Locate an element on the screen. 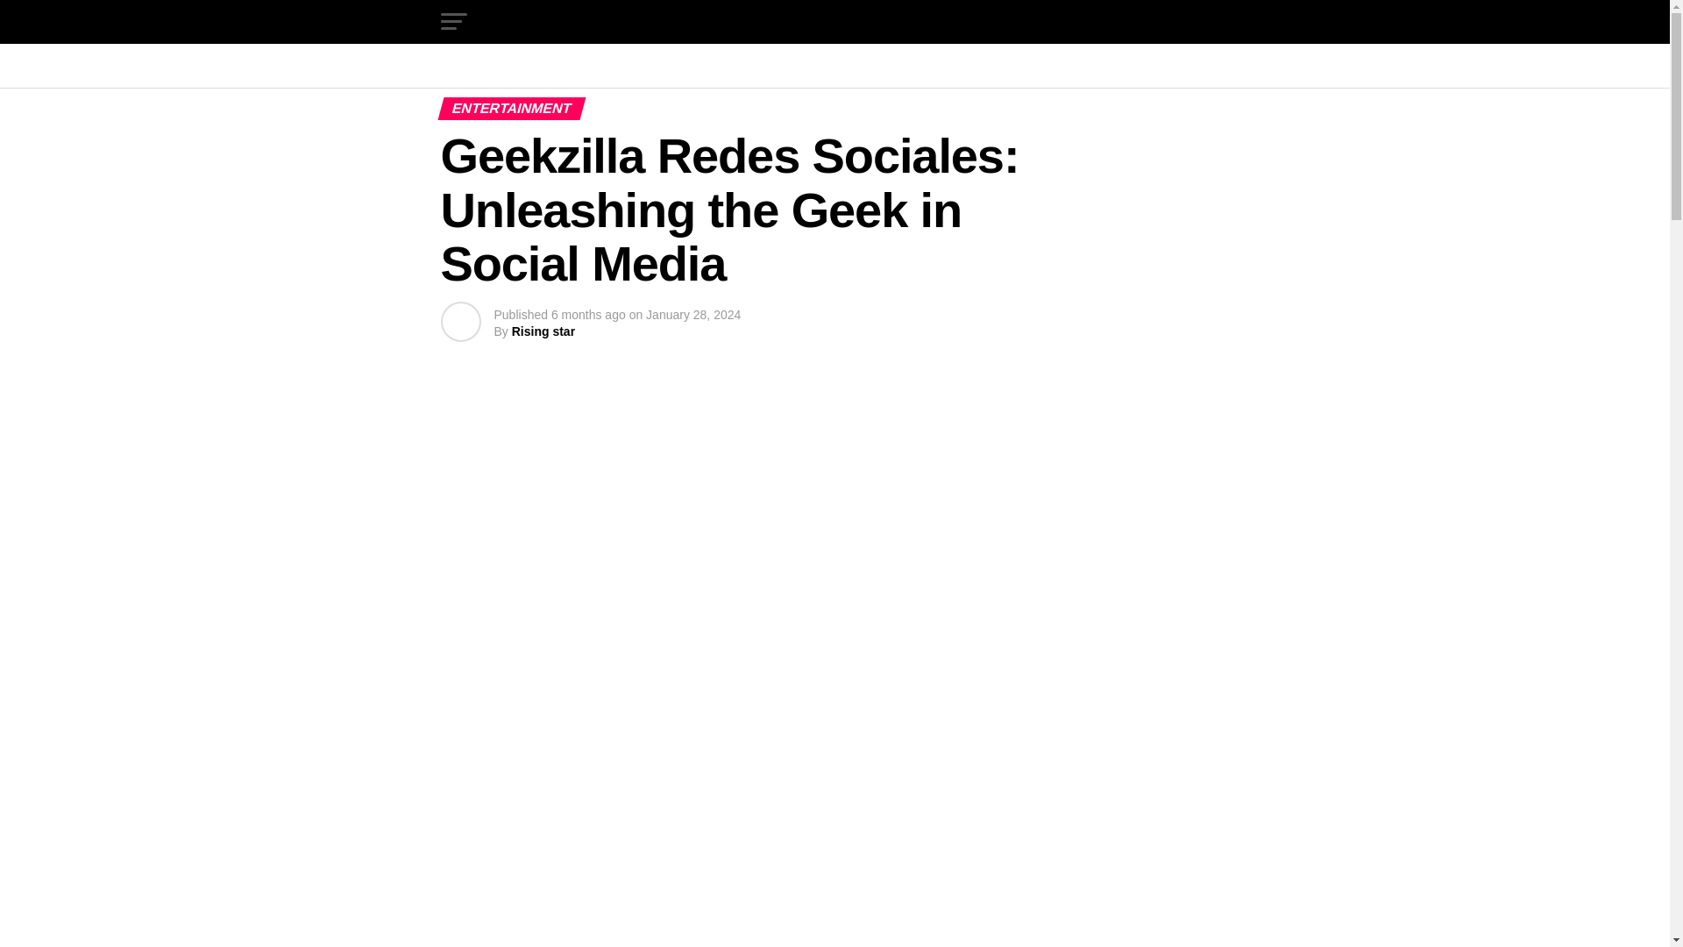 Image resolution: width=1683 pixels, height=947 pixels. Posts by Rising star is located at coordinates (543, 331).